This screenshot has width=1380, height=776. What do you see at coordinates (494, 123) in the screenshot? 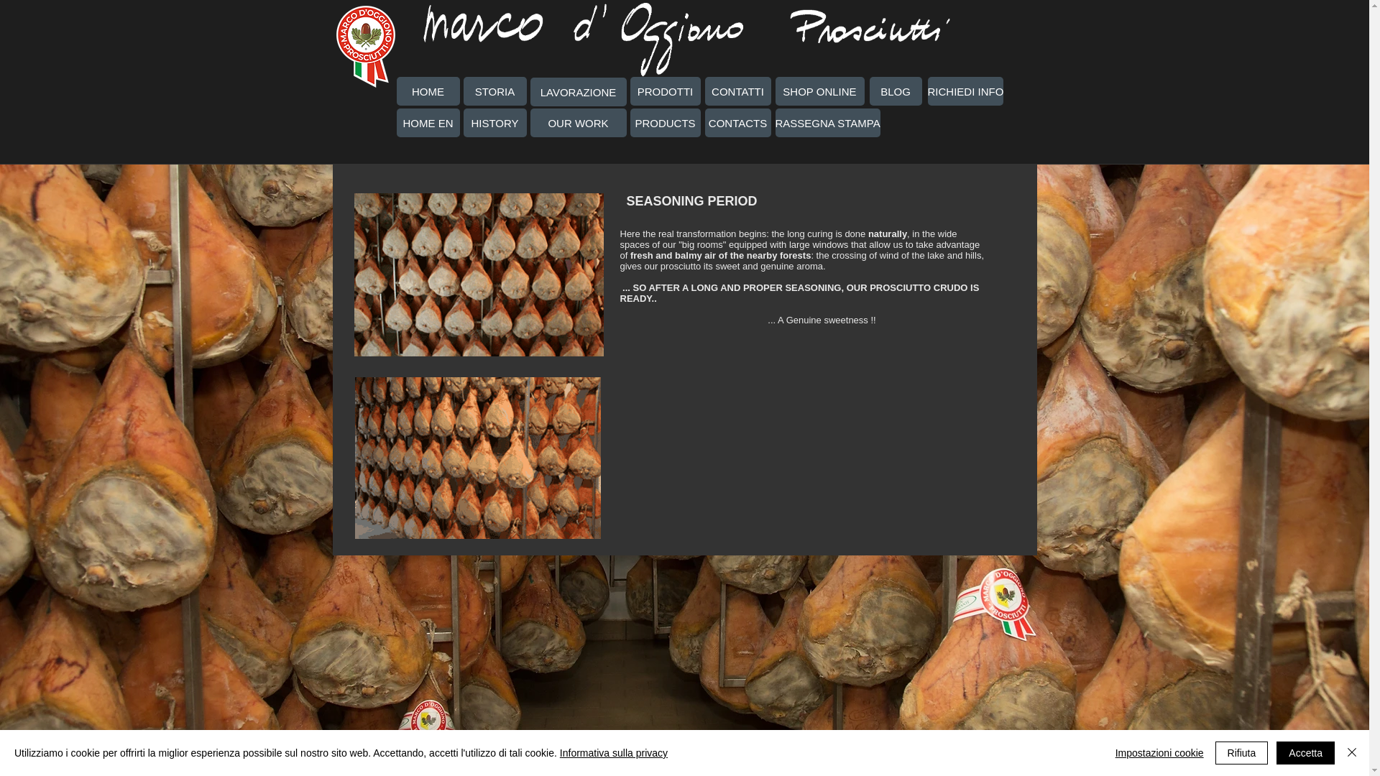
I see `HISTORY` at bounding box center [494, 123].